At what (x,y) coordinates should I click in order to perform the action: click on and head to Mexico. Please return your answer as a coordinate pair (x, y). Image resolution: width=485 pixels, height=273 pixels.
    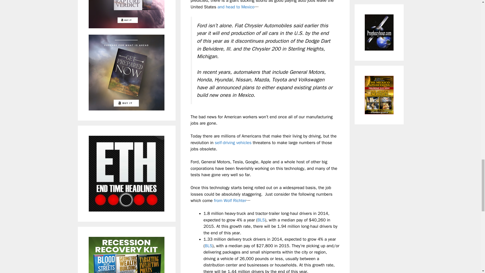
    Looking at the image, I should click on (236, 7).